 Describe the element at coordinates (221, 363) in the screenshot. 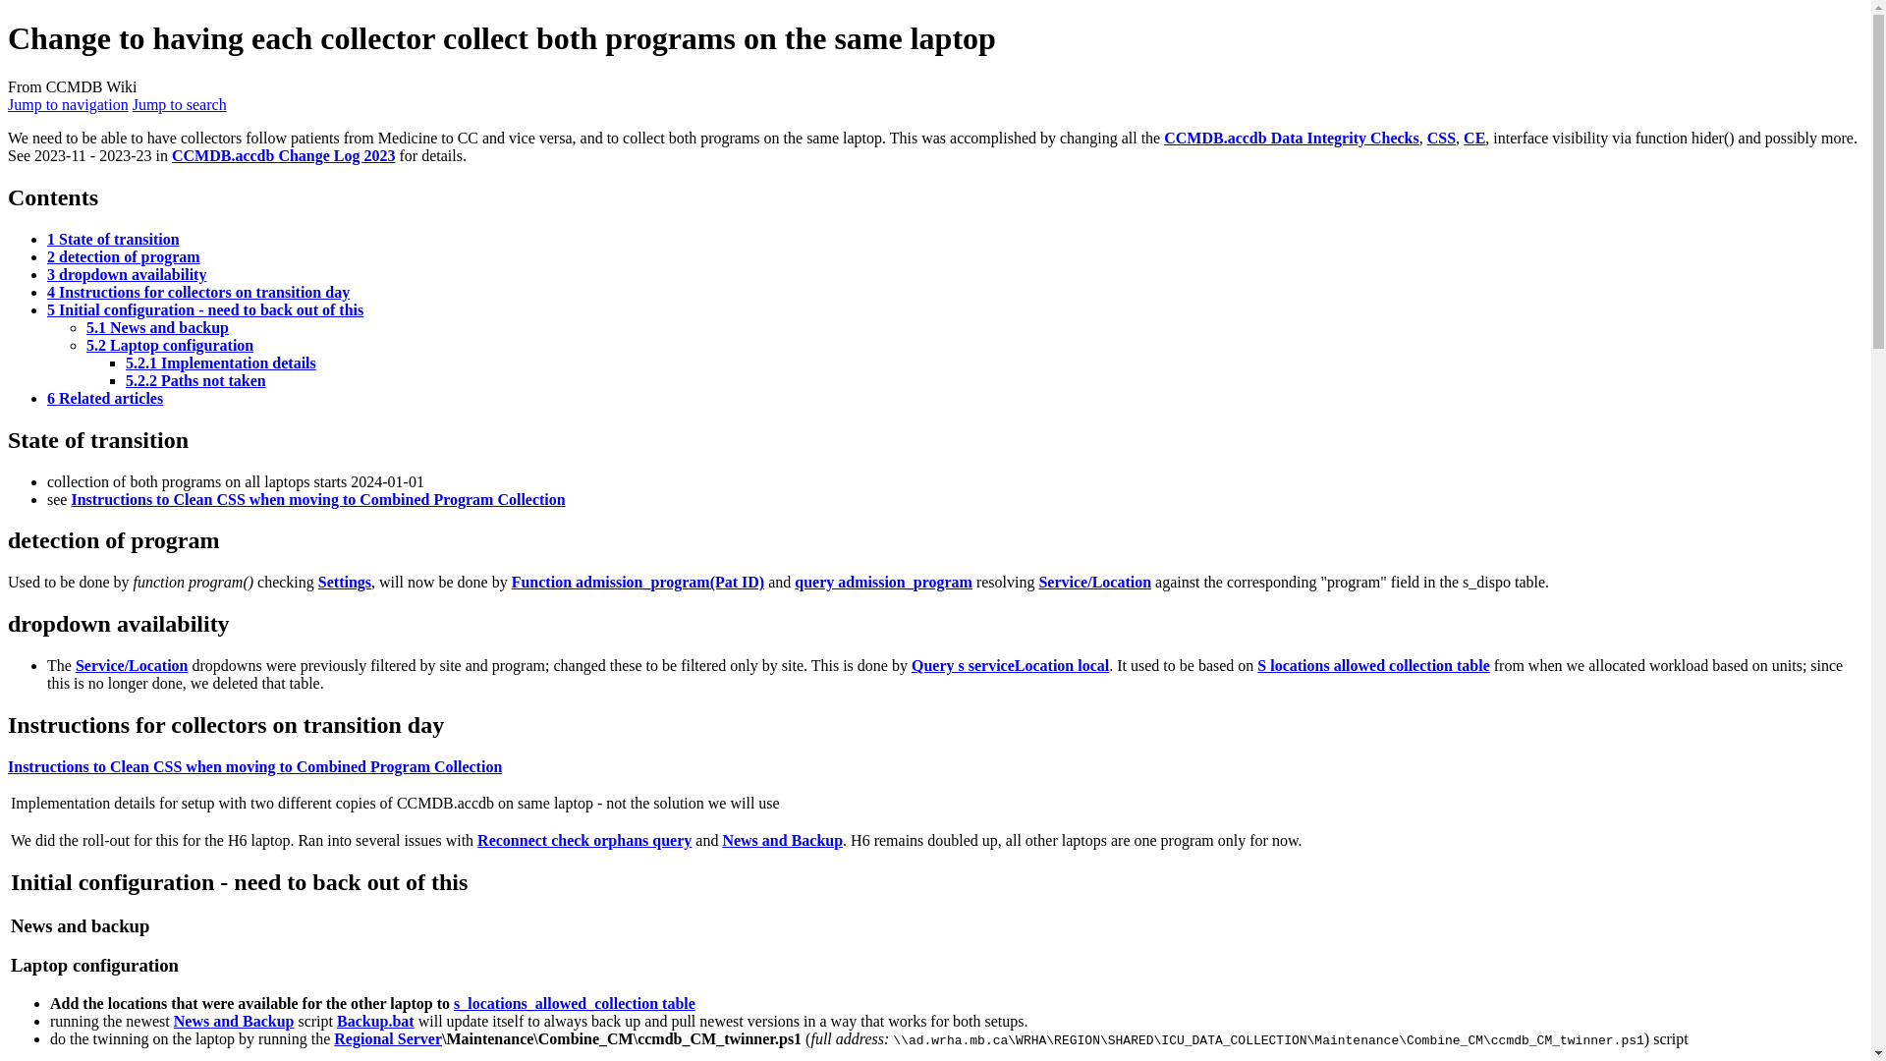

I see `5.2.1 Implementation details` at that location.